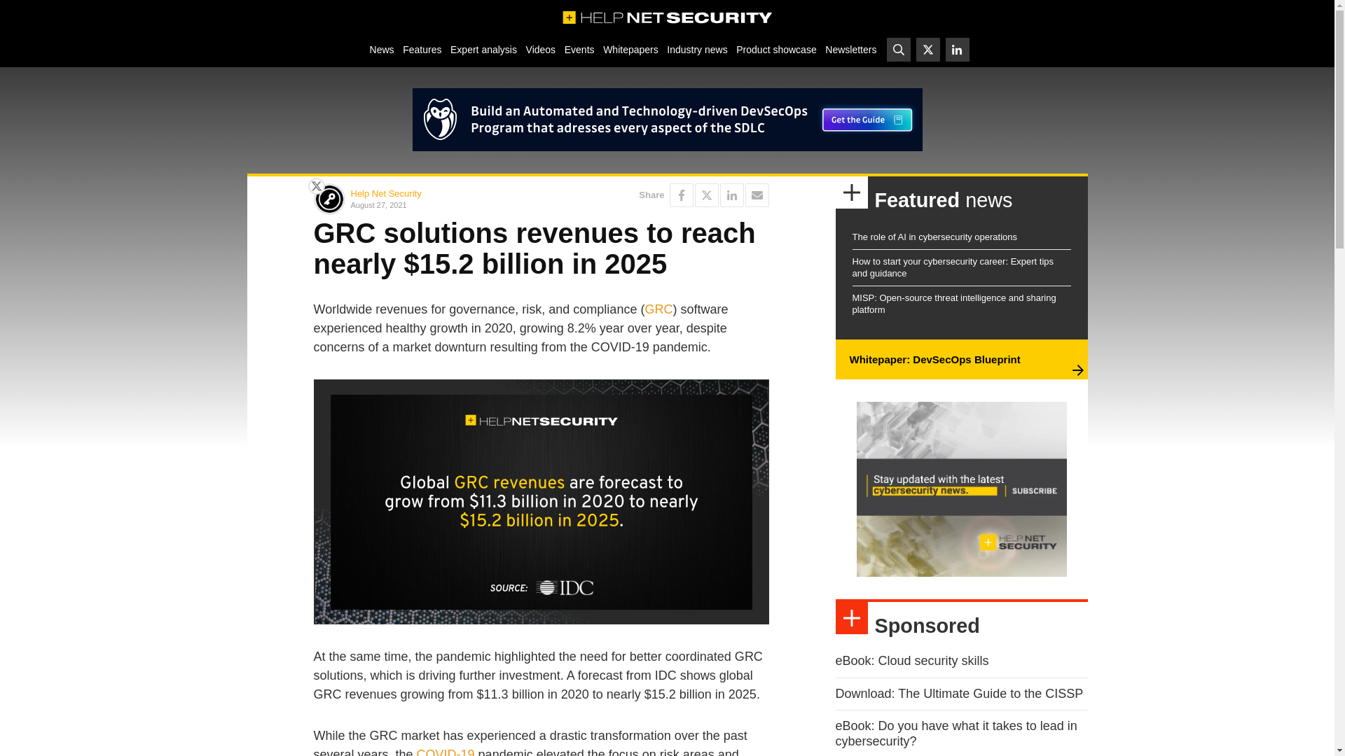  I want to click on Industry news, so click(697, 49).